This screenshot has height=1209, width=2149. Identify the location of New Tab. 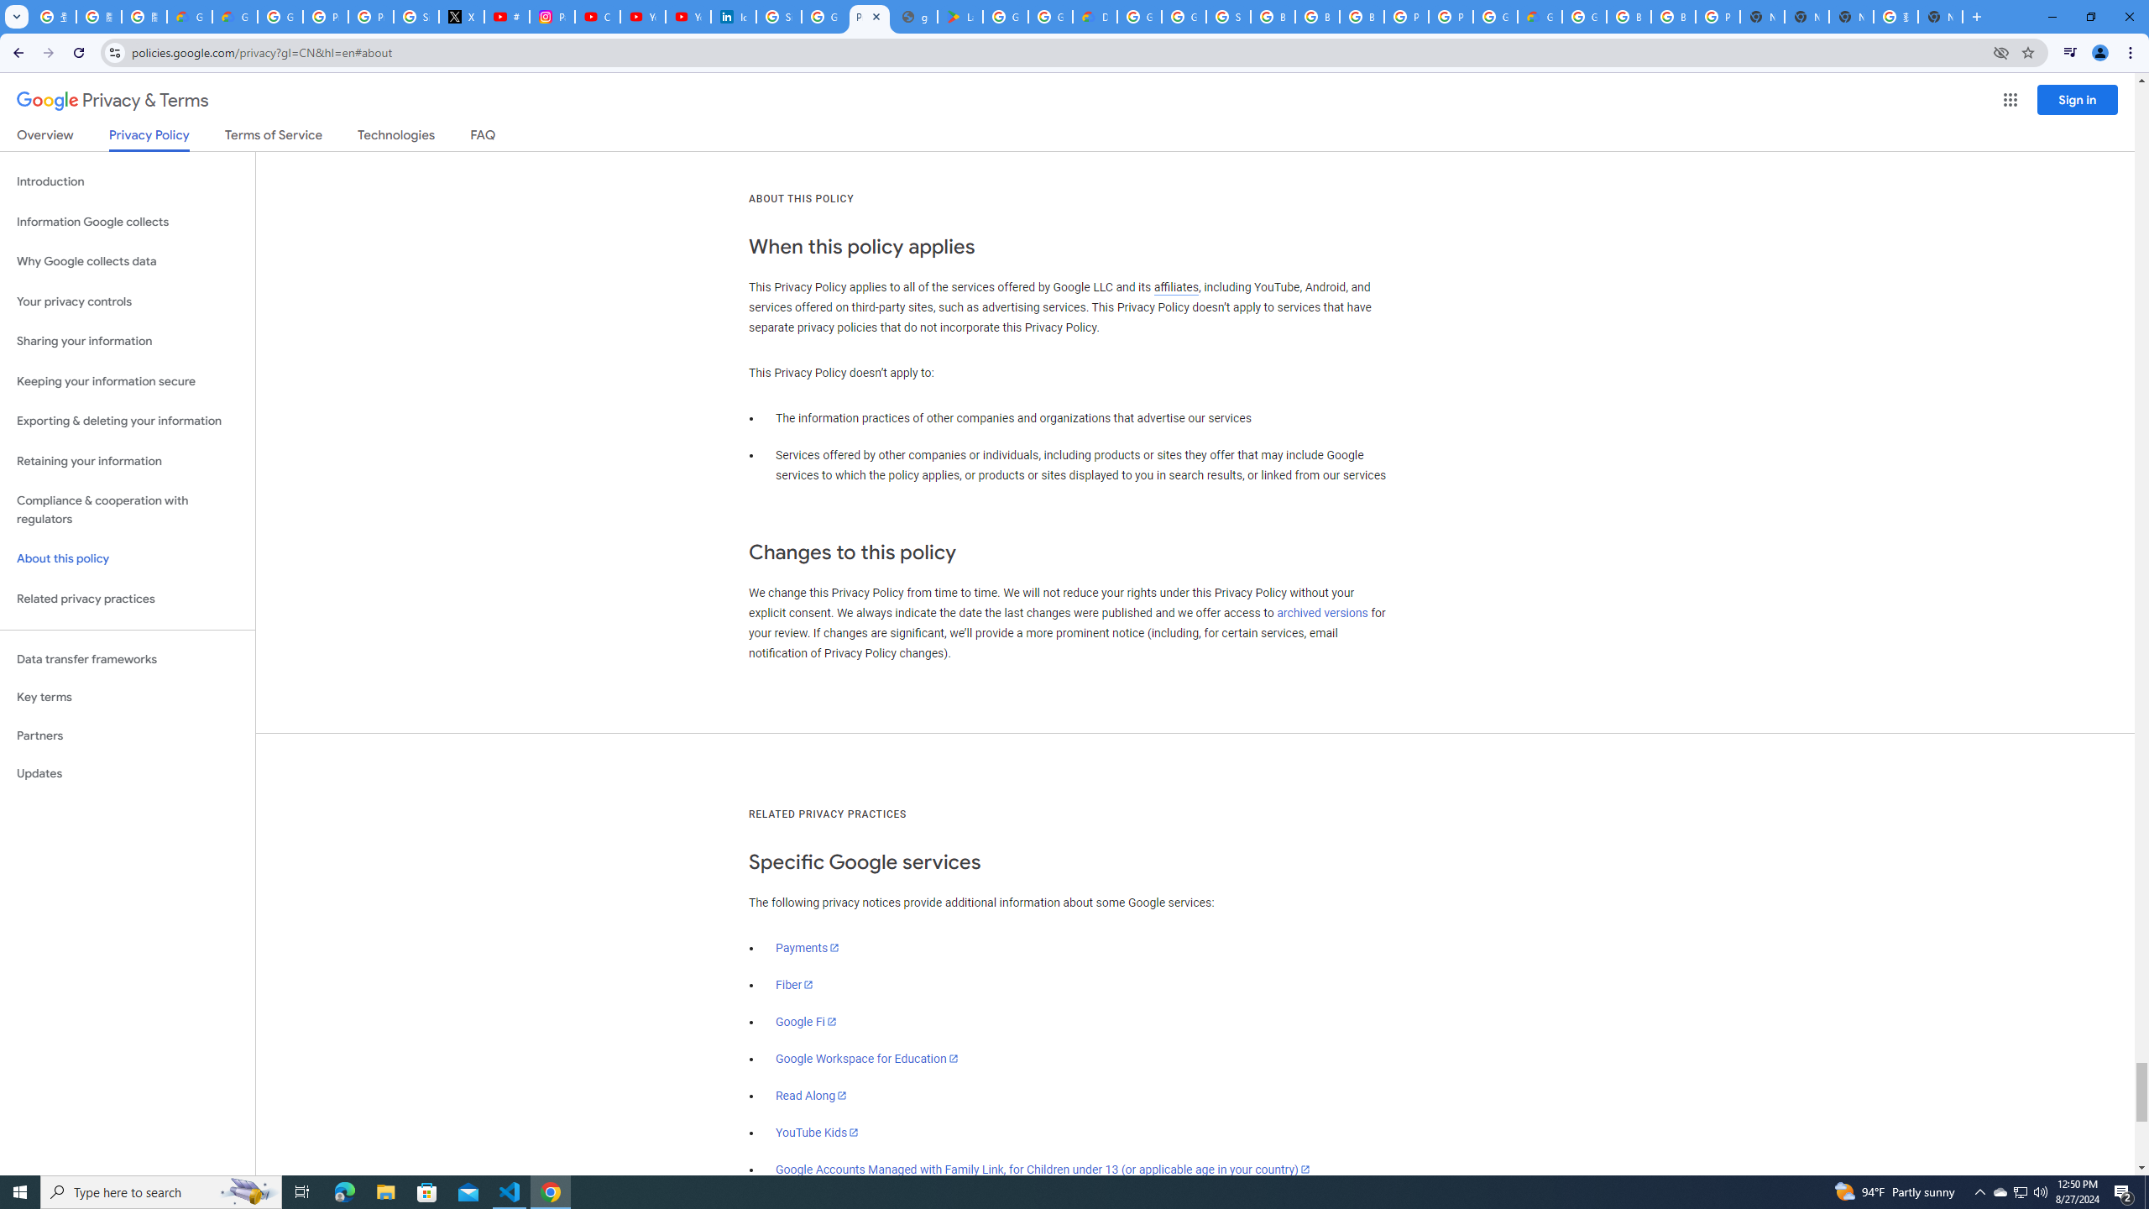
(1762, 17).